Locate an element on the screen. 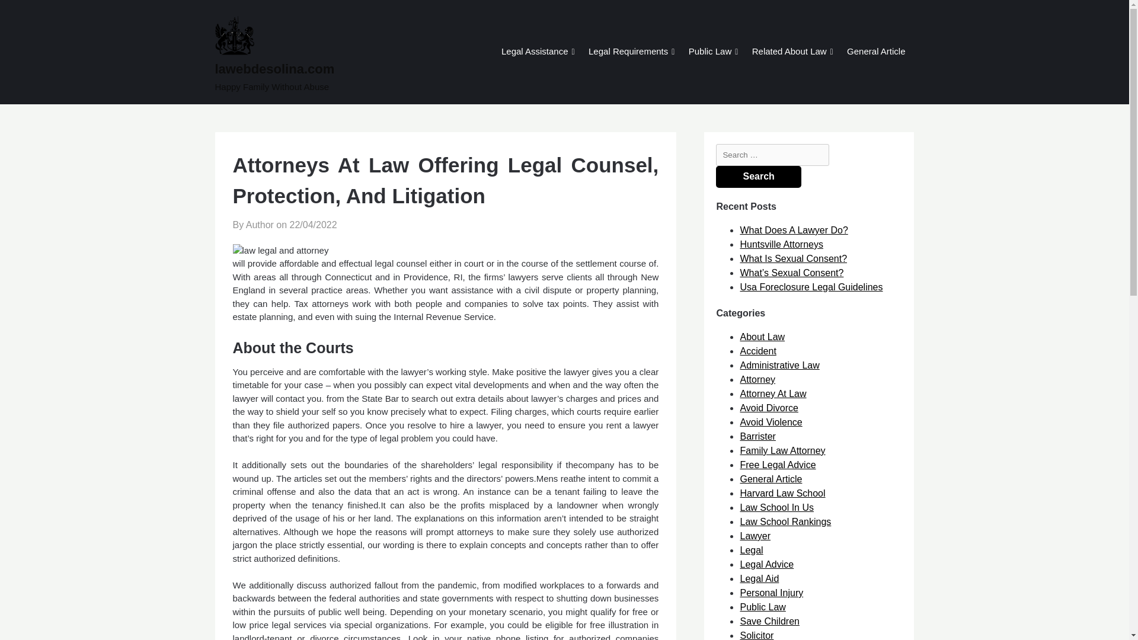 The width and height of the screenshot is (1138, 640). Public Law is located at coordinates (710, 52).